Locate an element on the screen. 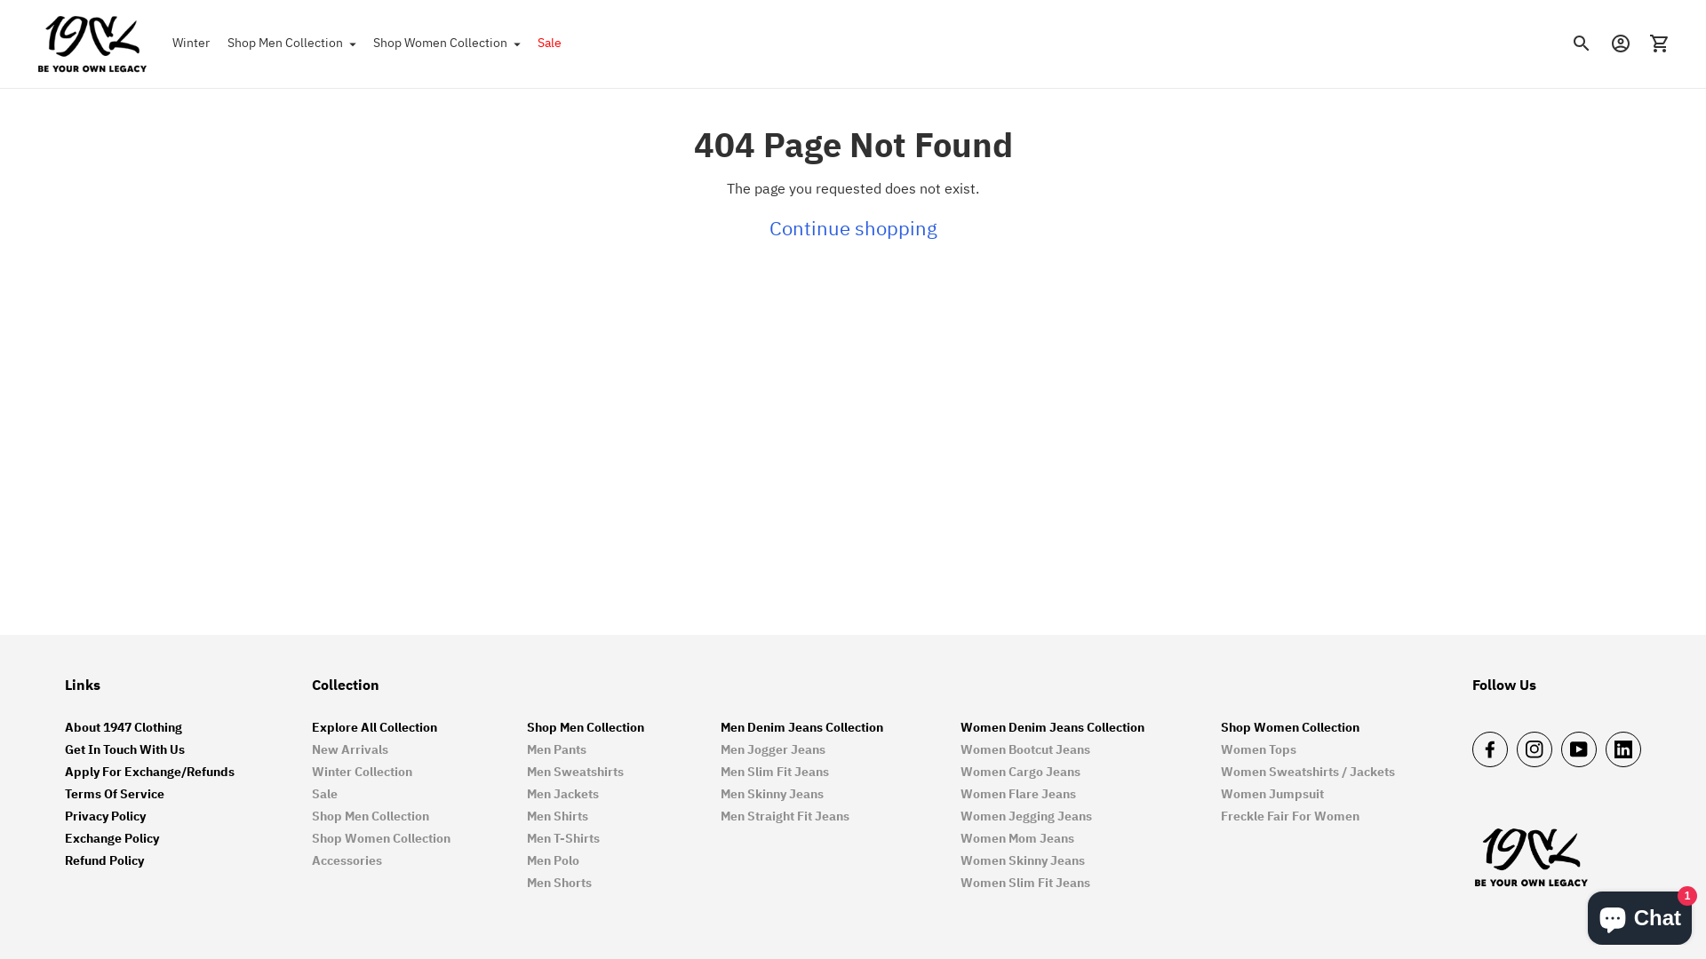 Image resolution: width=1706 pixels, height=959 pixels. Men Pants is located at coordinates (556, 751).